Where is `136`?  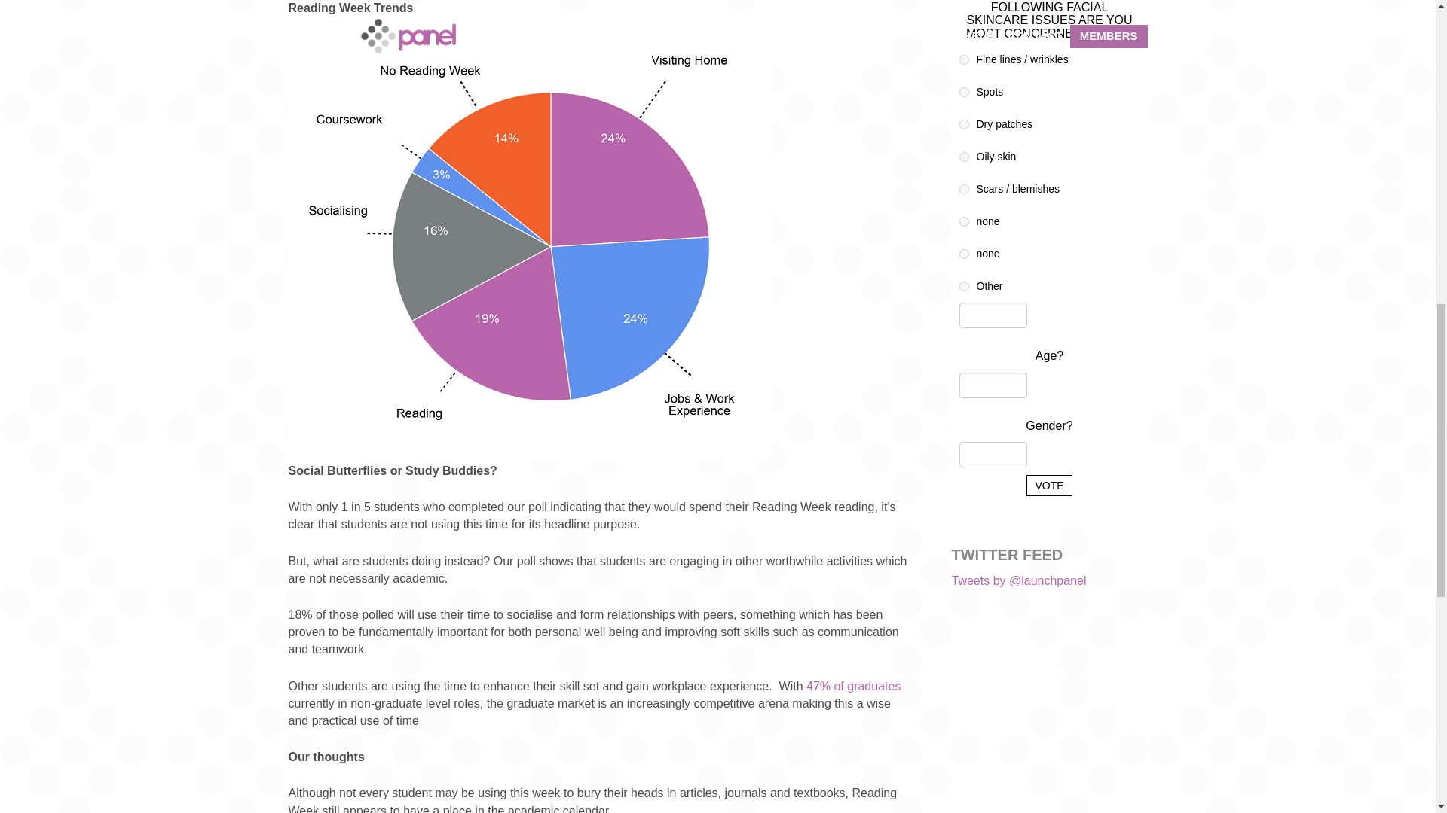 136 is located at coordinates (963, 123).